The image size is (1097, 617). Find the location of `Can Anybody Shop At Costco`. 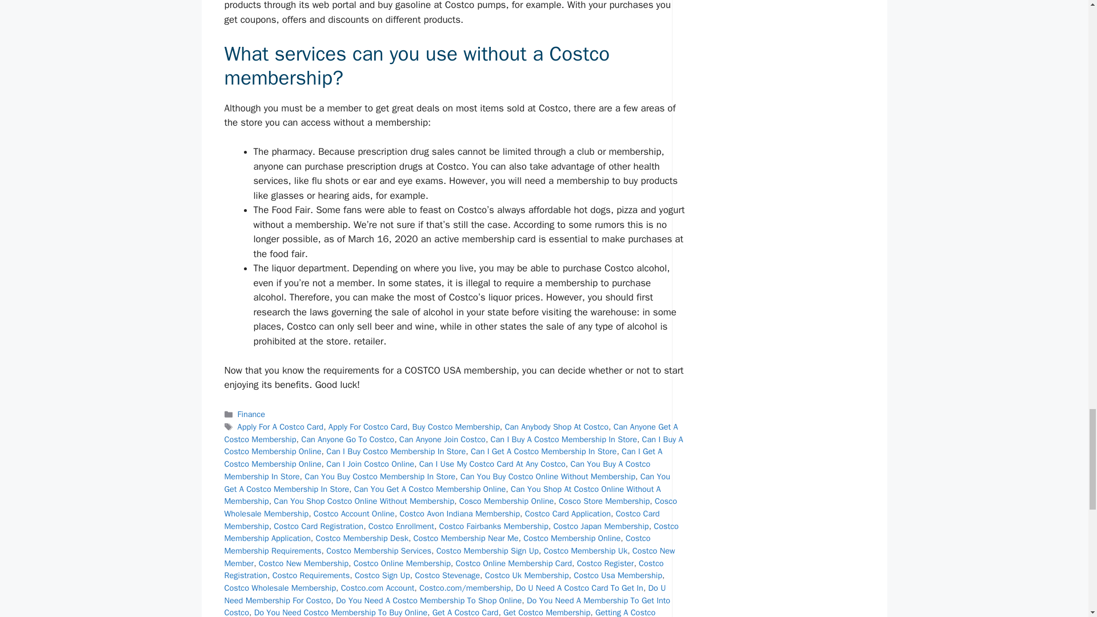

Can Anybody Shop At Costco is located at coordinates (556, 426).